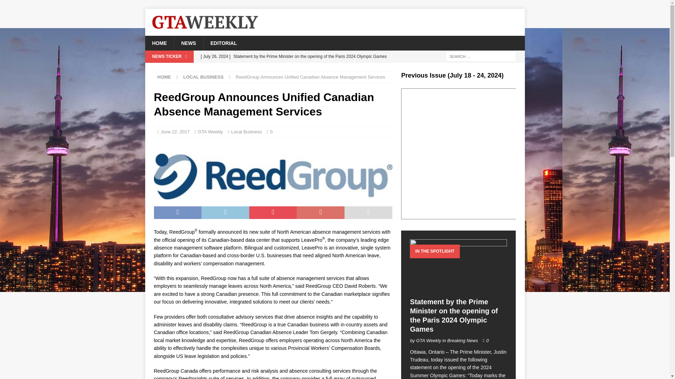 Image resolution: width=675 pixels, height=379 pixels. I want to click on GTA Weekly, so click(210, 132).